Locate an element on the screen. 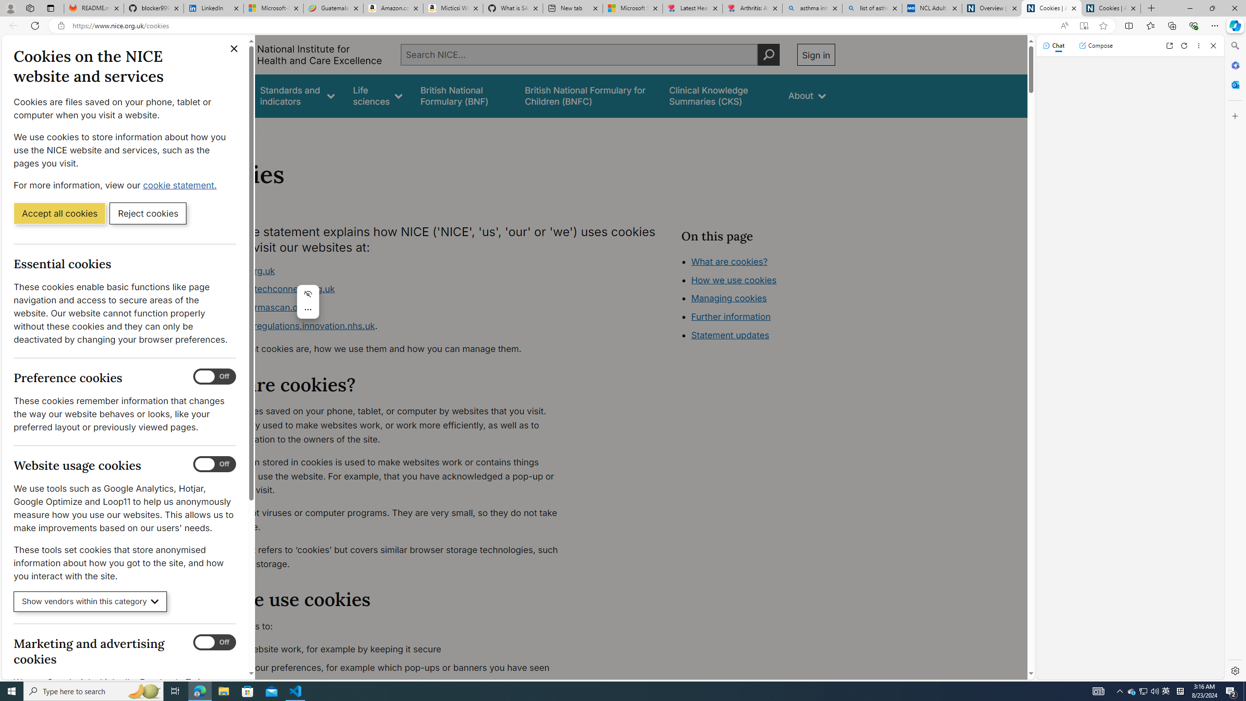 This screenshot has width=1246, height=701. asthma inhaler - Search is located at coordinates (812, 8).